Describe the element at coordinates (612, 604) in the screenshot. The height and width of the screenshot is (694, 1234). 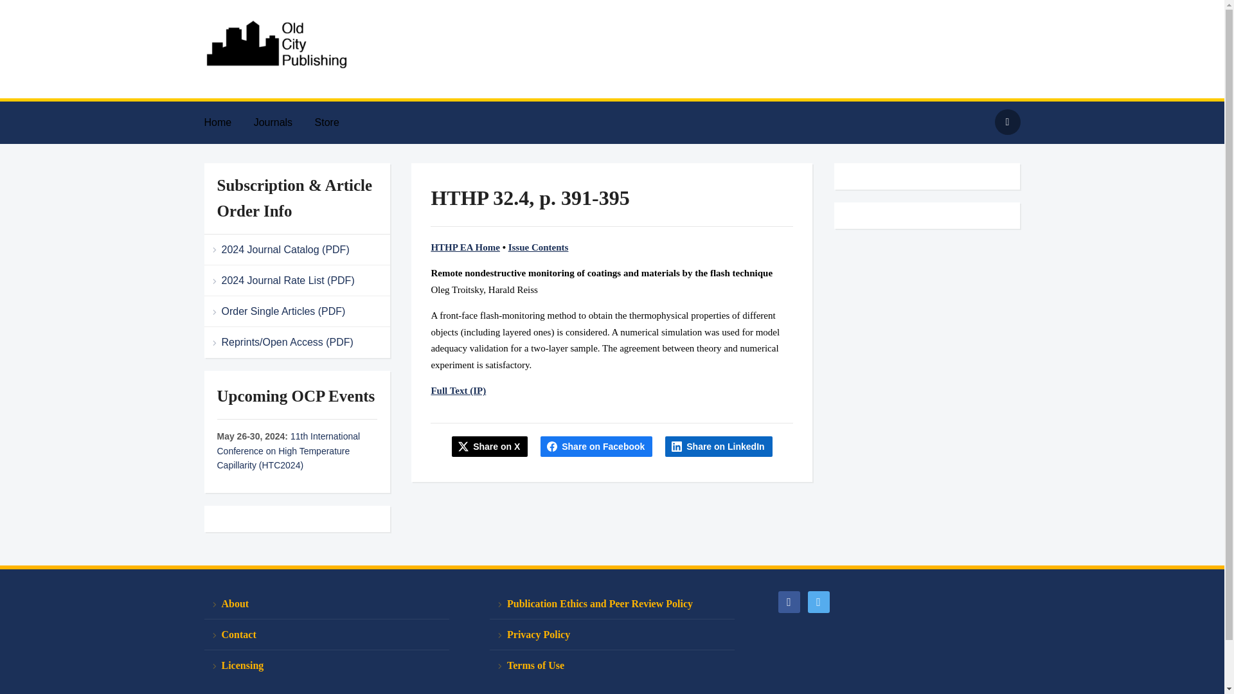
I see `Publication Ethics and Peer Review Policy` at that location.